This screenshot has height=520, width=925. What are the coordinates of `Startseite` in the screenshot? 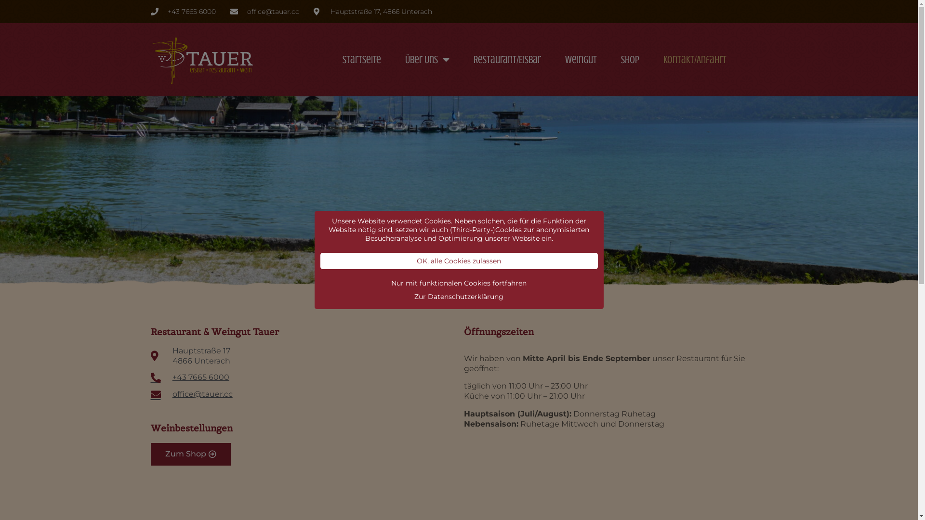 It's located at (362, 60).